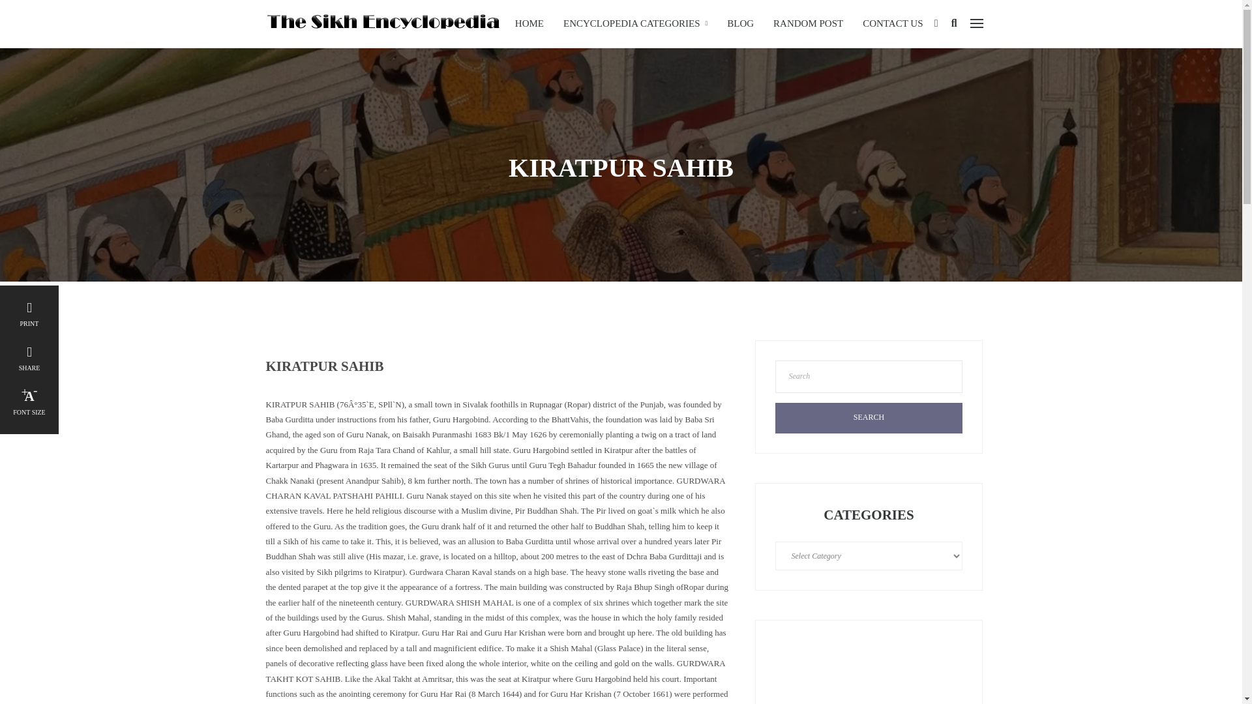 This screenshot has height=704, width=1252. I want to click on BLOG, so click(741, 23).